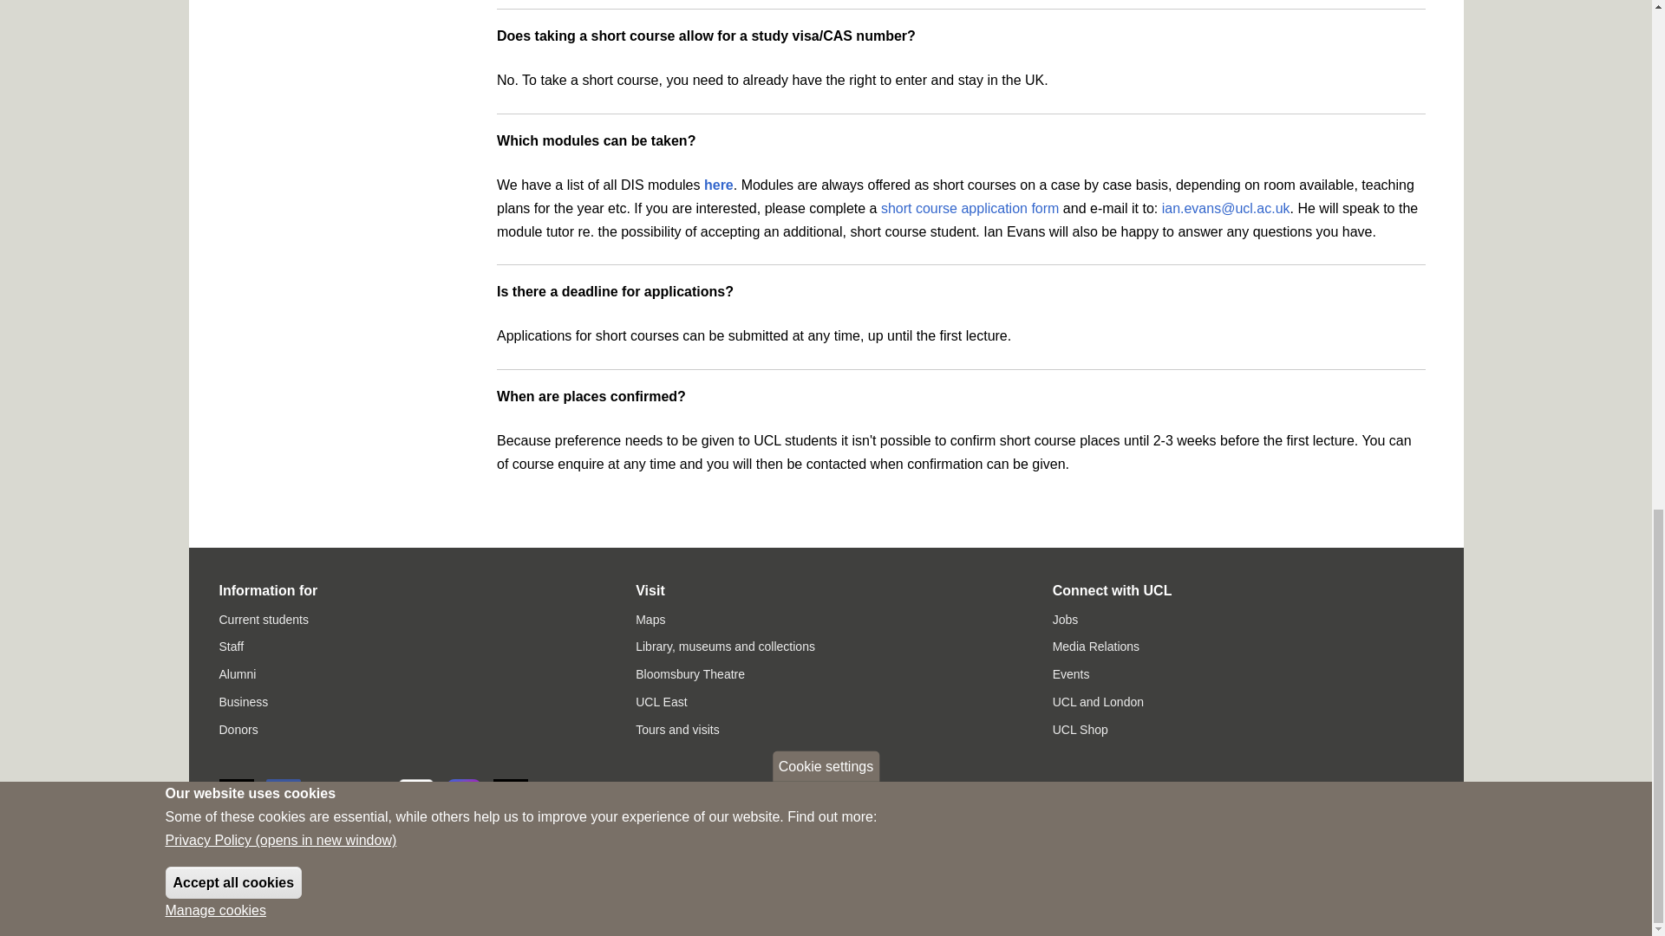 This screenshot has height=936, width=1665. Describe the element at coordinates (1095, 646) in the screenshot. I see `Media Relations` at that location.